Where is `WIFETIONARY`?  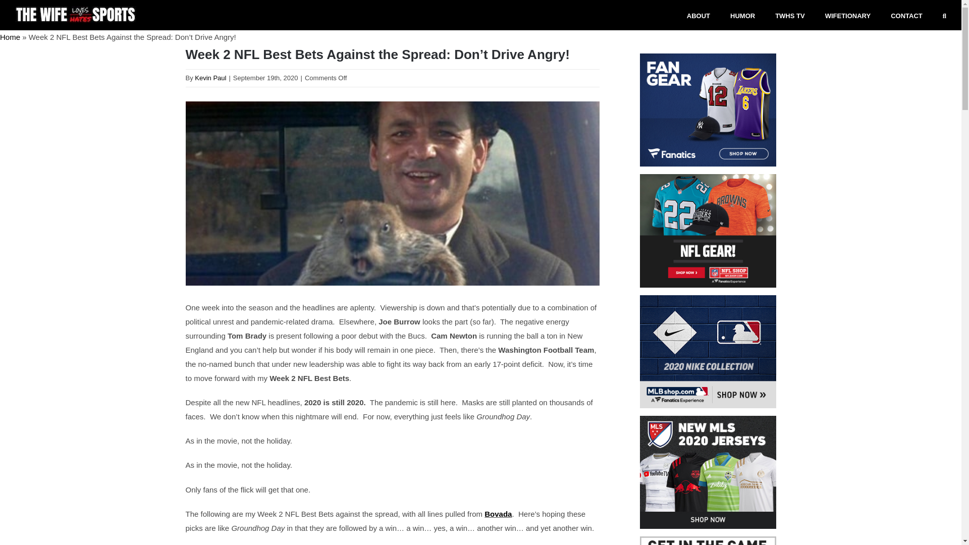 WIFETIONARY is located at coordinates (848, 15).